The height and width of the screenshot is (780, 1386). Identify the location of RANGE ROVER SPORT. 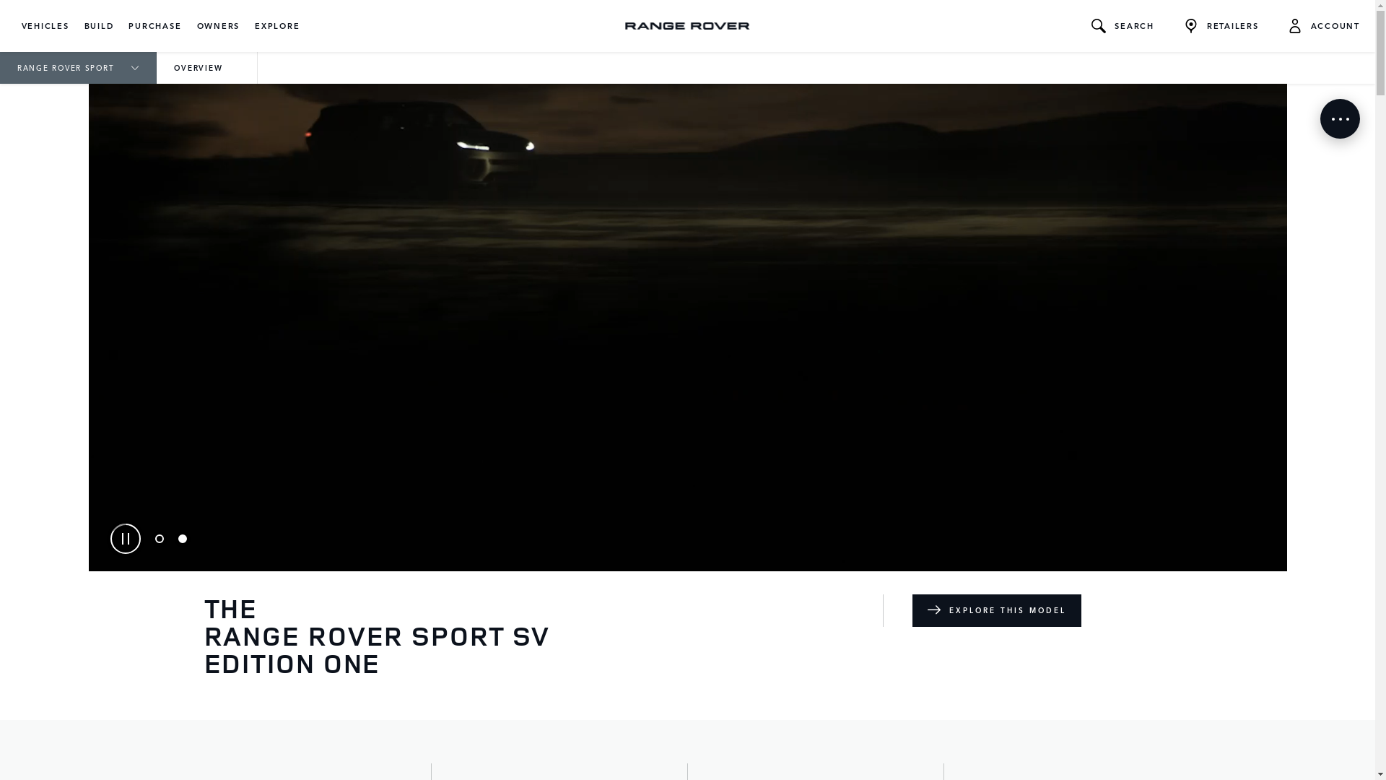
(78, 68).